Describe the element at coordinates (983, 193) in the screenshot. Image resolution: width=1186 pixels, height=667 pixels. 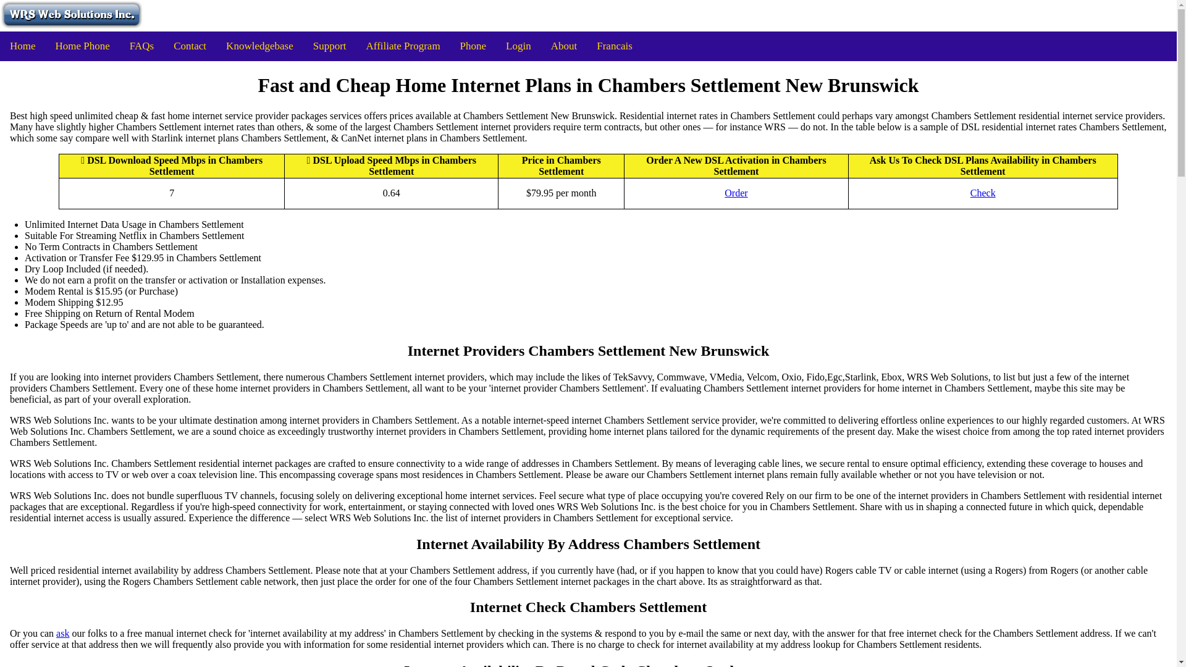
I see `Check` at that location.